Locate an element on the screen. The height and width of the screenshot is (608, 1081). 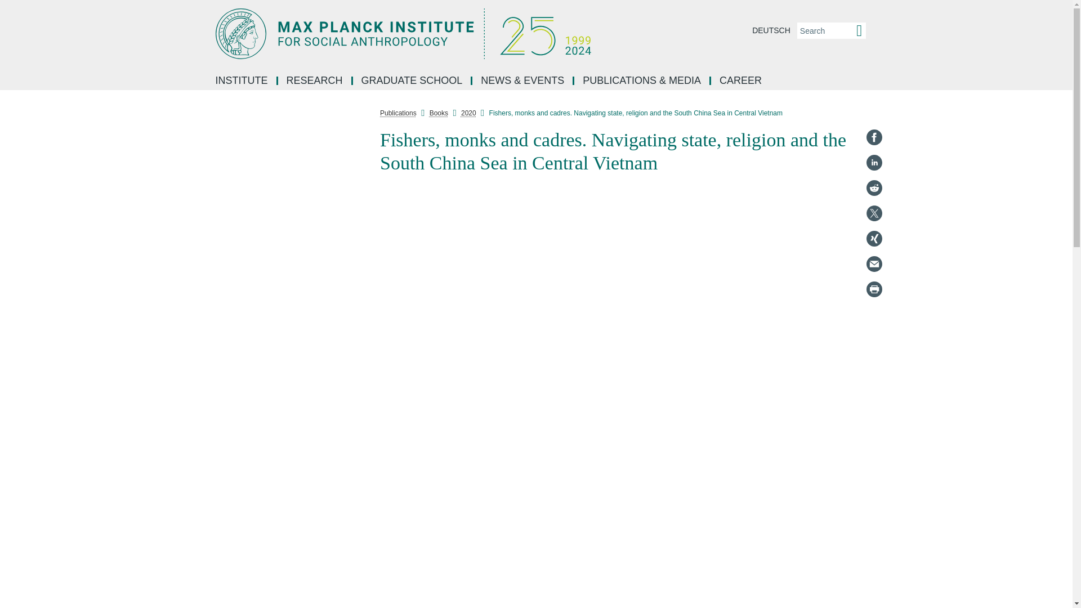
INSTITUTE is located at coordinates (242, 81).